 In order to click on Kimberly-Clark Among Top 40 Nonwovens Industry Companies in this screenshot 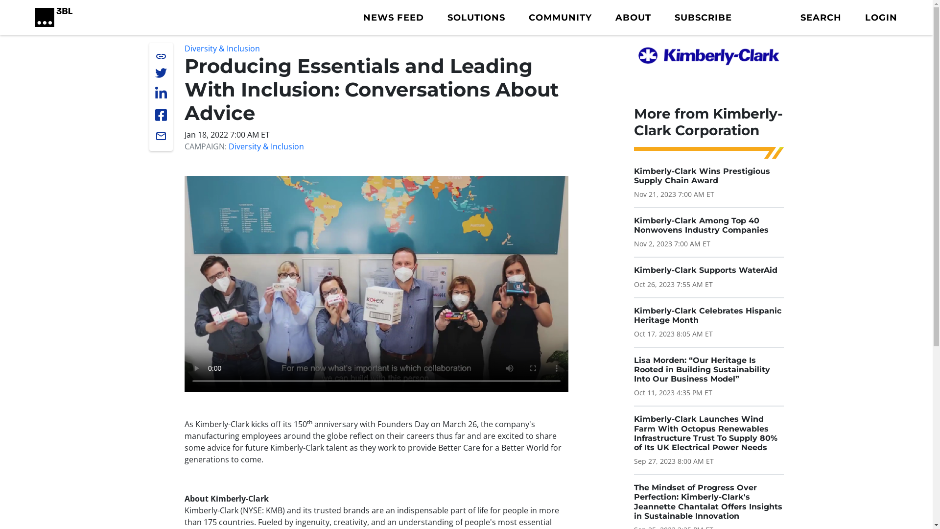, I will do `click(701, 225)`.